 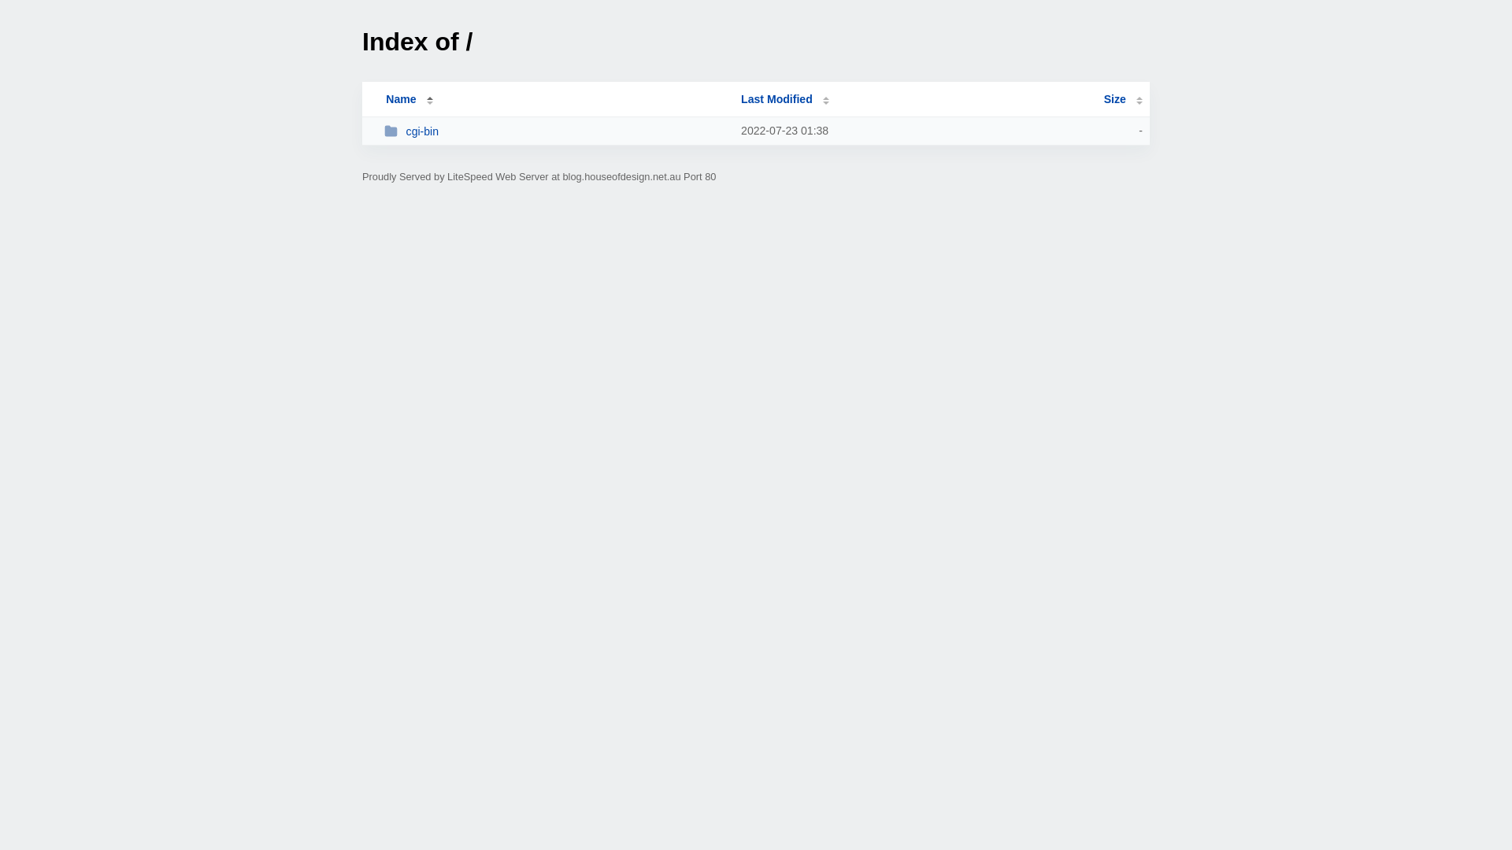 I want to click on Size, so click(x=1123, y=99).